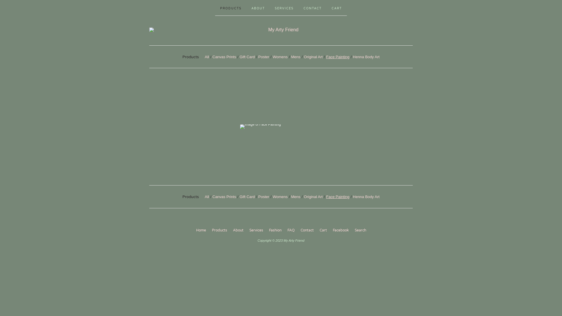 Image resolution: width=562 pixels, height=316 pixels. What do you see at coordinates (361, 231) in the screenshot?
I see `Search` at bounding box center [361, 231].